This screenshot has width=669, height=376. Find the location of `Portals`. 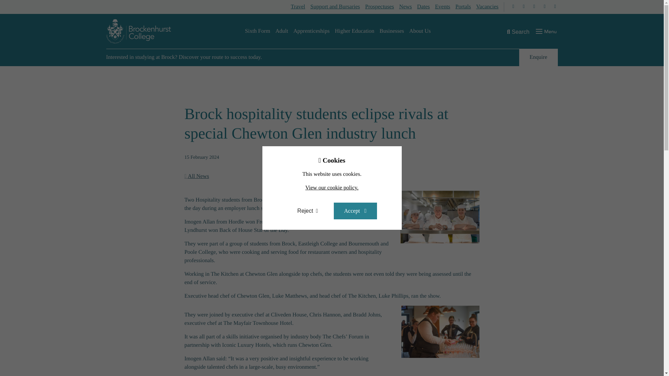

Portals is located at coordinates (466, 7).